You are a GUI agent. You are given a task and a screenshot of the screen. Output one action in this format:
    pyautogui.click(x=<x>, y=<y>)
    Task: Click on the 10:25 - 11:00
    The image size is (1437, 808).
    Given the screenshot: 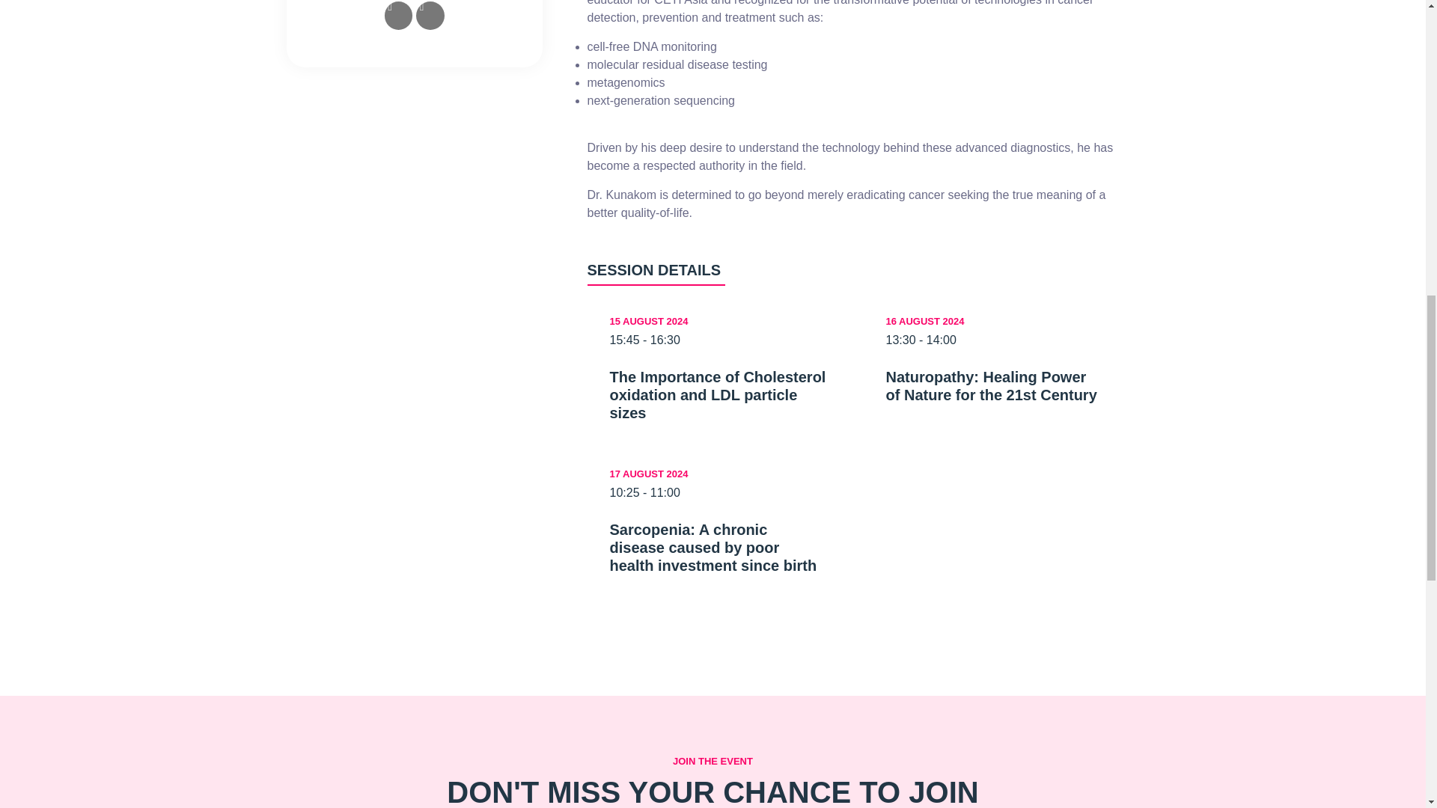 What is the action you would take?
    pyautogui.click(x=717, y=492)
    